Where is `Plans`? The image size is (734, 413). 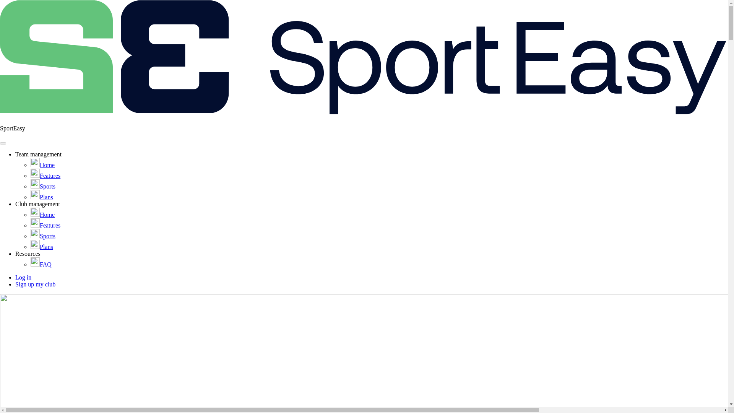 Plans is located at coordinates (42, 247).